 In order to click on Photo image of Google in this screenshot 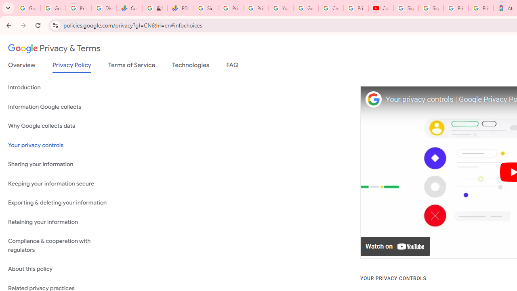, I will do `click(373, 99)`.